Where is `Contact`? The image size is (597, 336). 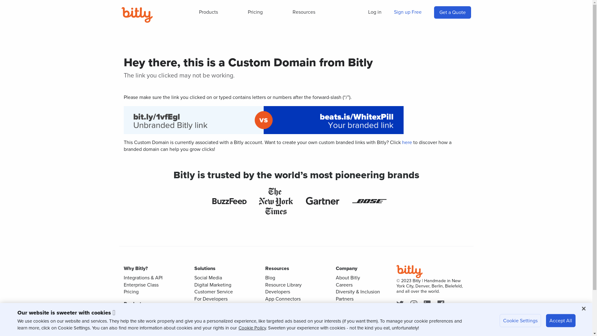 Contact is located at coordinates (345, 312).